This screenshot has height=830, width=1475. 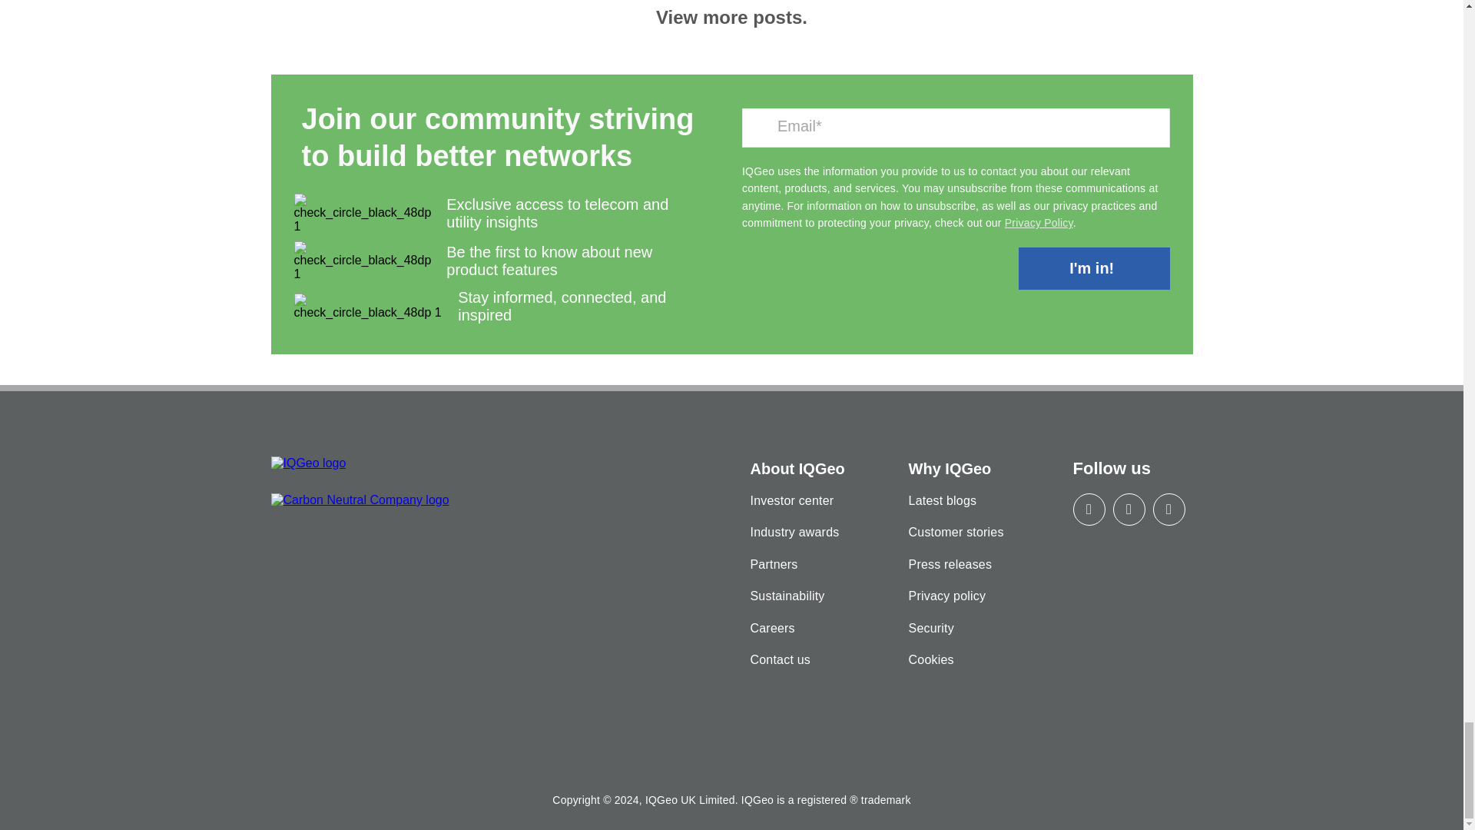 I want to click on I'm in! , so click(x=1094, y=267).